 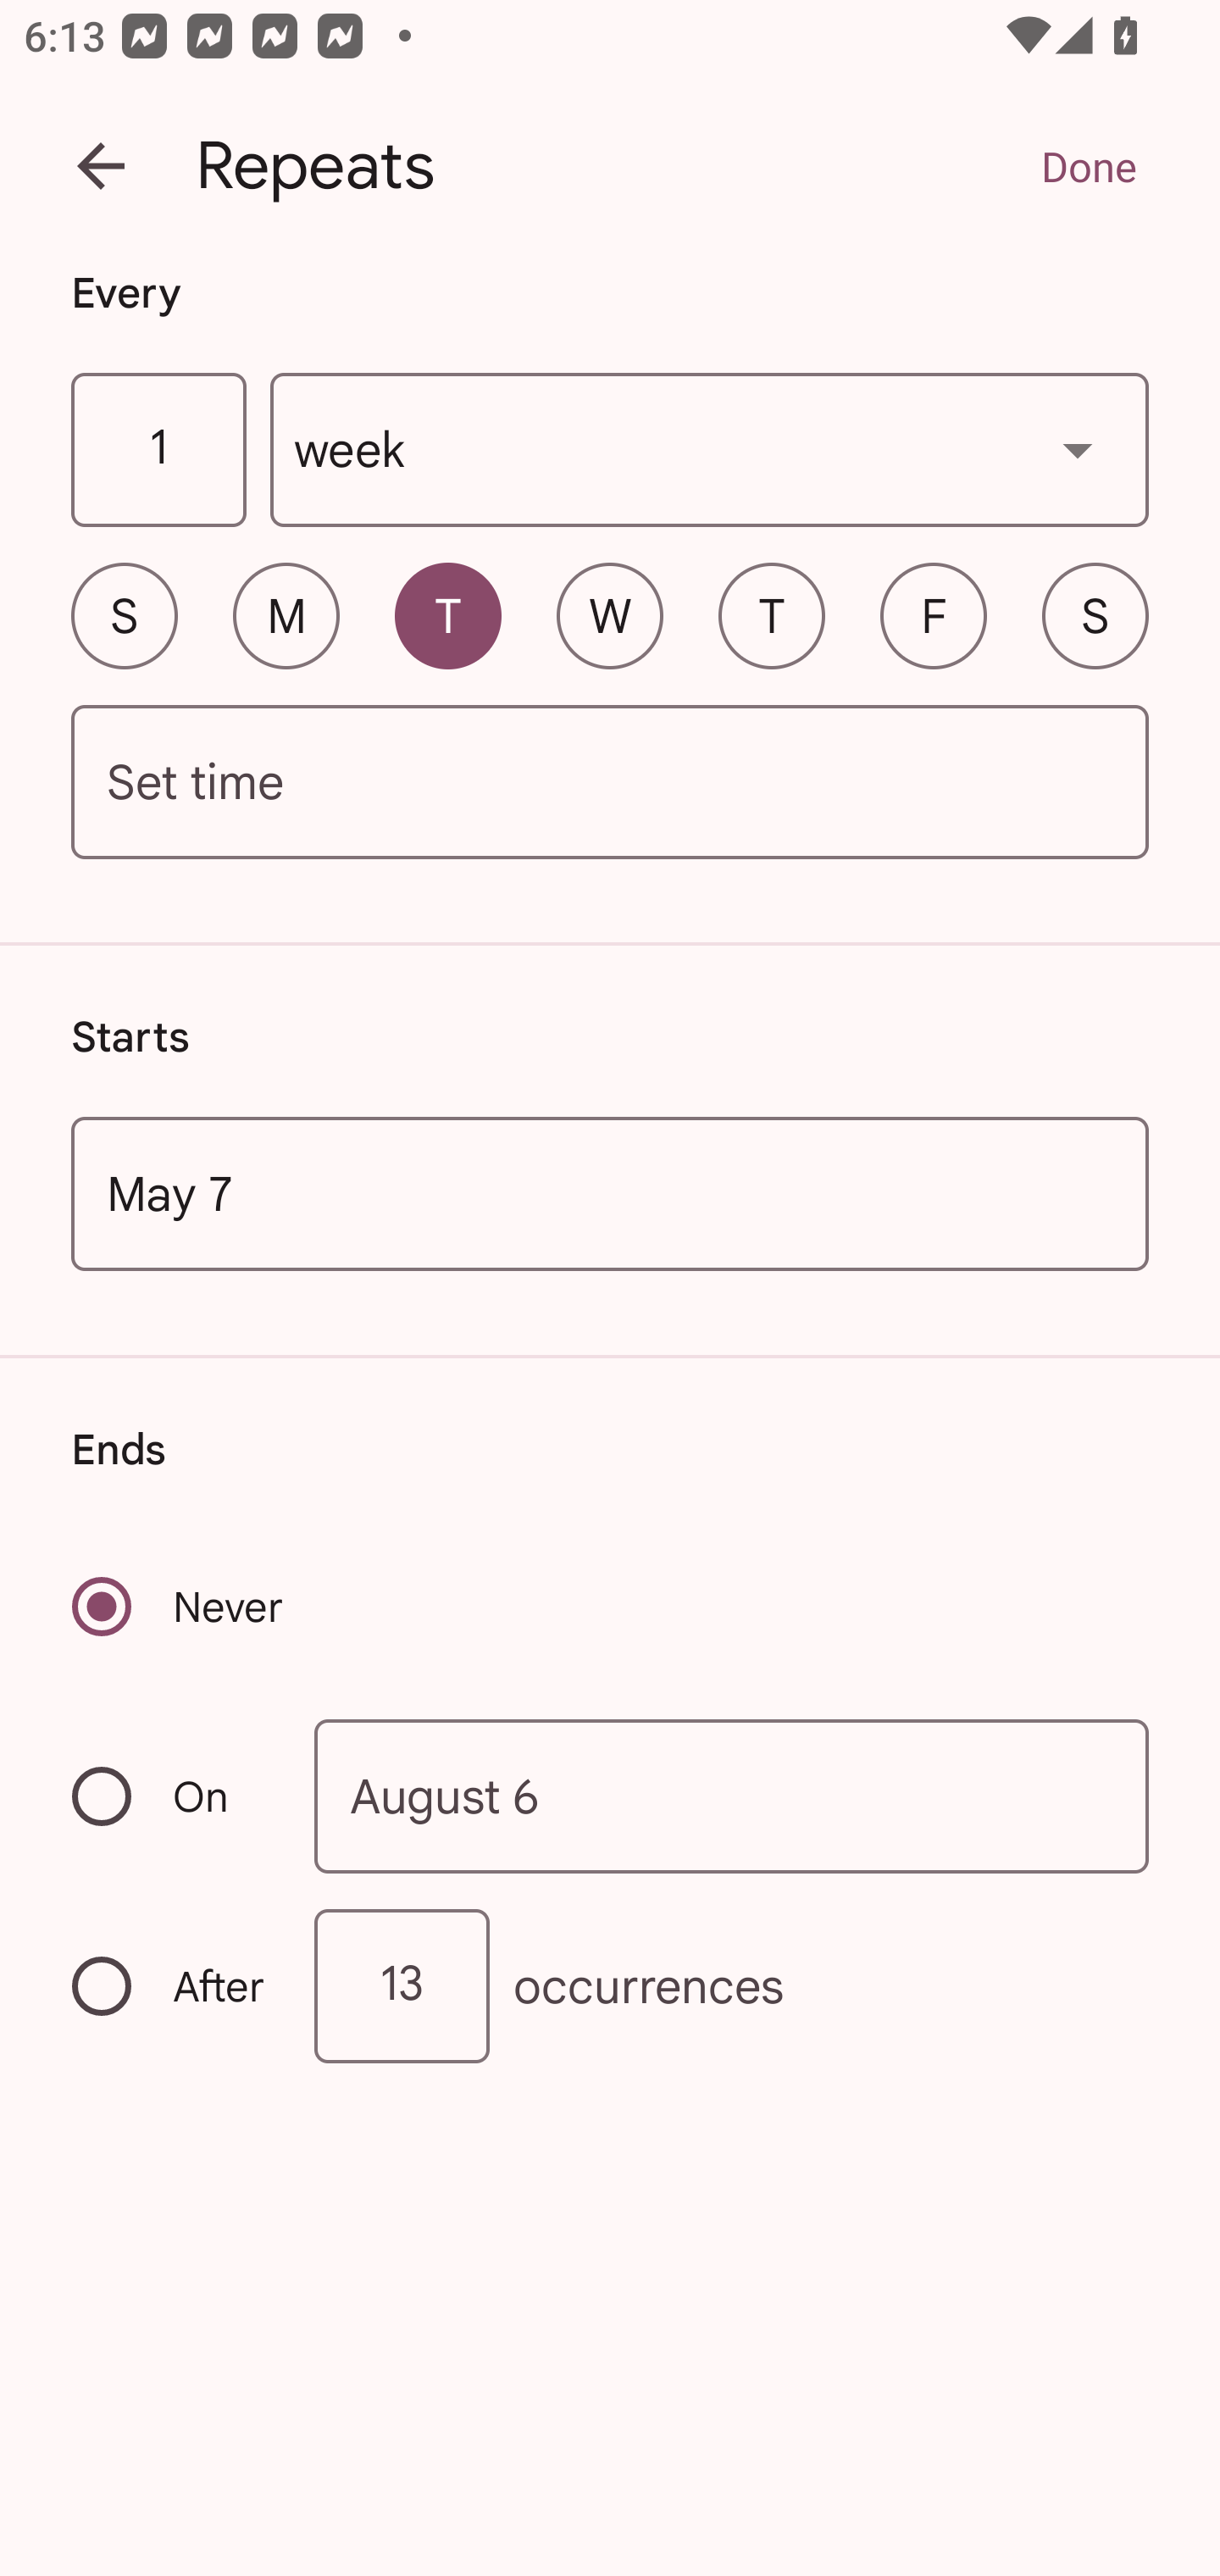 I want to click on T Tuesday, selected, so click(x=447, y=615).